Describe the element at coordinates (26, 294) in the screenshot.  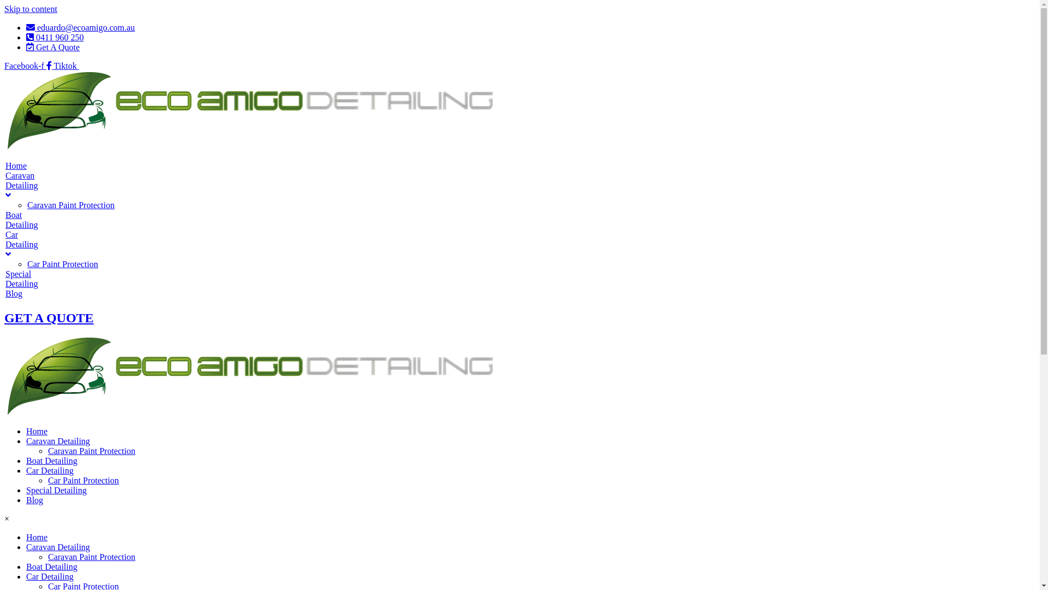
I see `Blog` at that location.